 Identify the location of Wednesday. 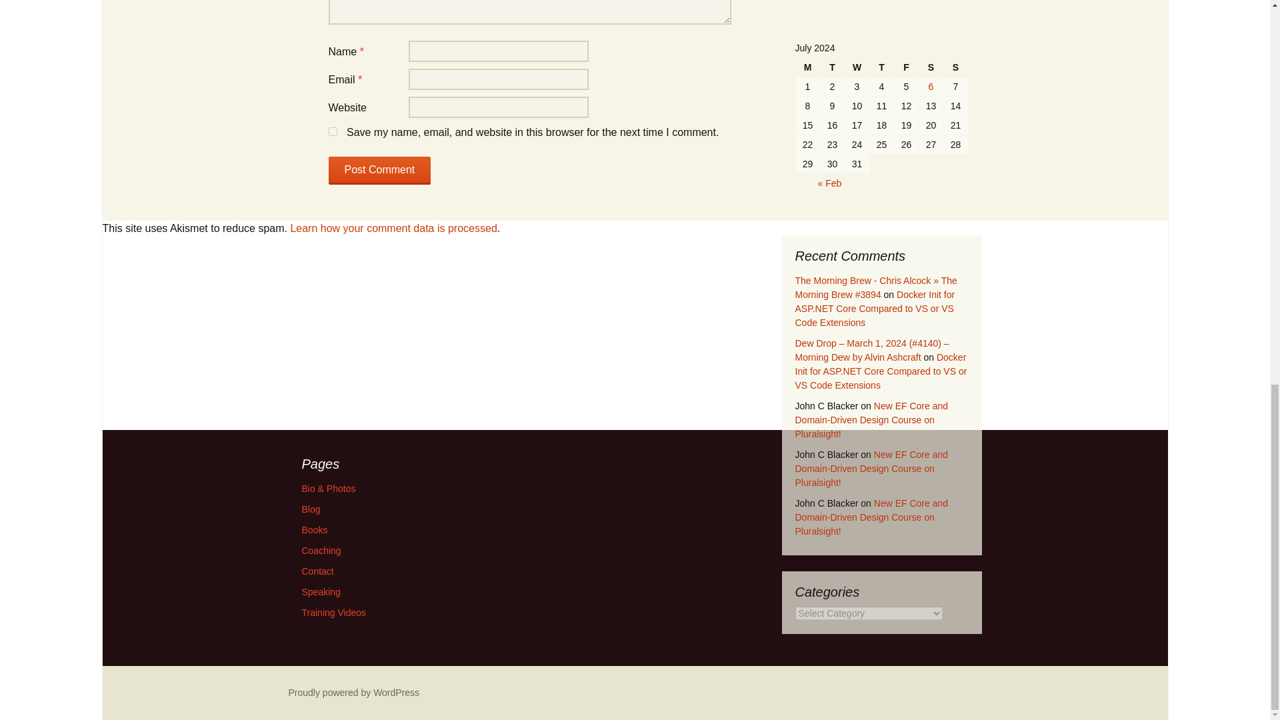
(857, 67).